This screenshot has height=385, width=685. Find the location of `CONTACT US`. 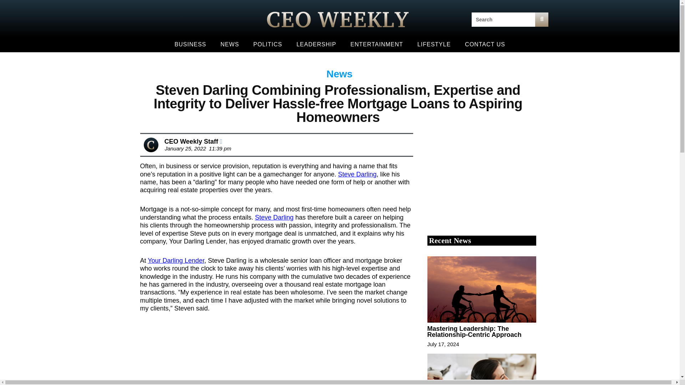

CONTACT US is located at coordinates (485, 44).